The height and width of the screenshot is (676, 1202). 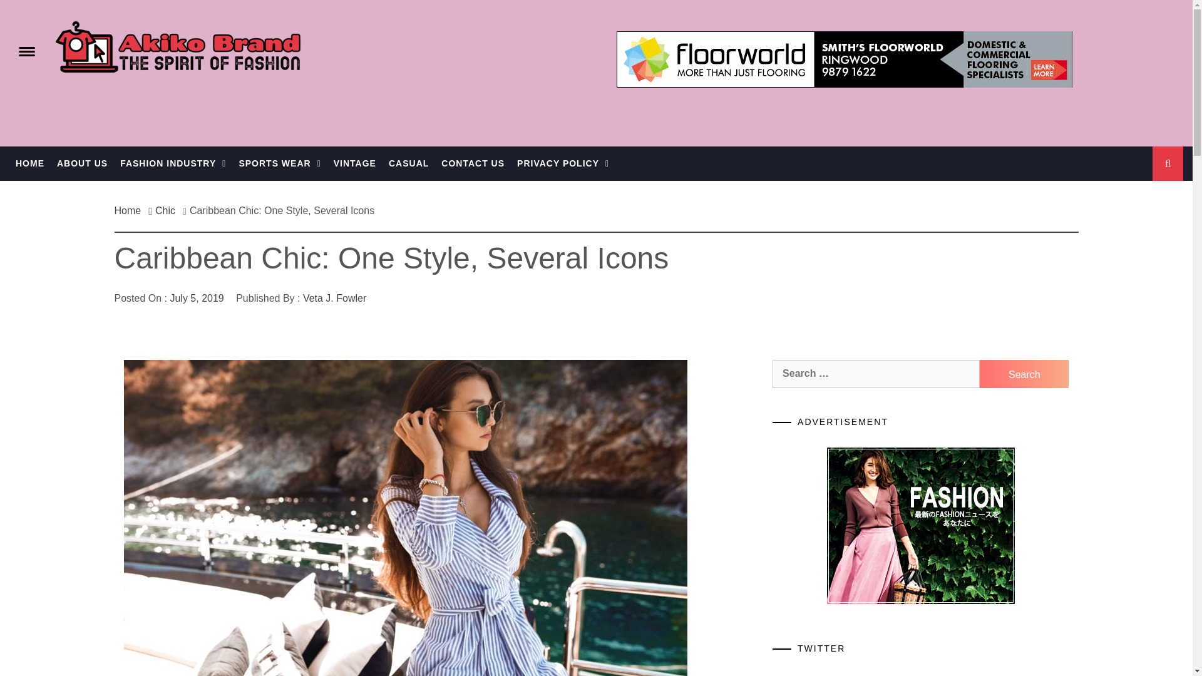 I want to click on VINTAGE, so click(x=354, y=164).